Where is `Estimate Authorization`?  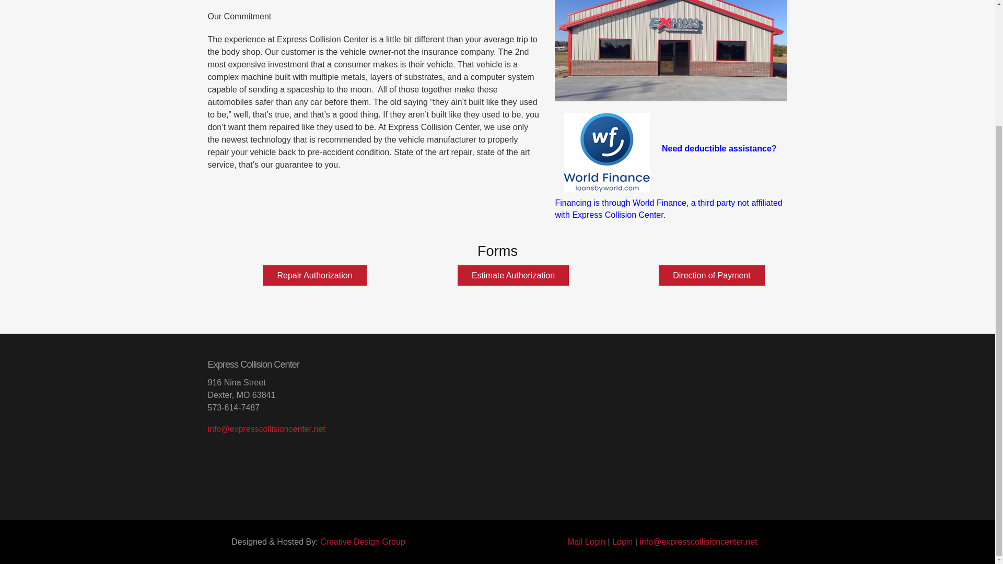
Estimate Authorization is located at coordinates (513, 275).